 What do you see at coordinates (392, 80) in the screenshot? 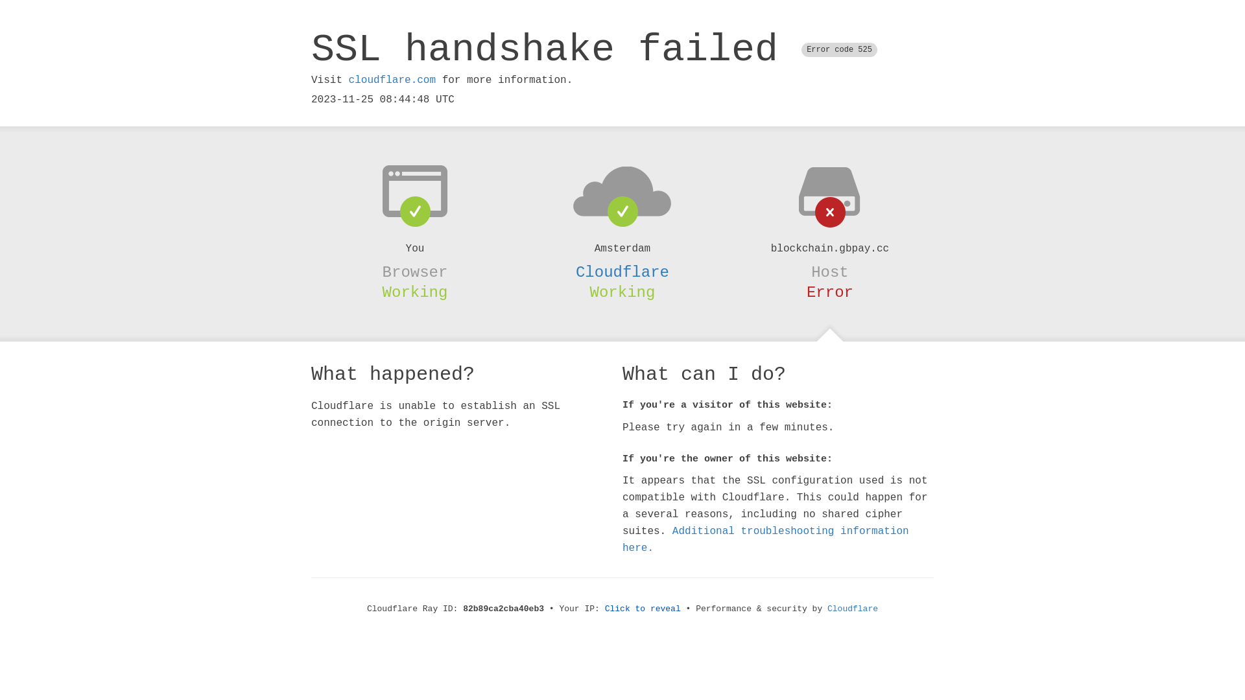
I see `cloudflare.com` at bounding box center [392, 80].